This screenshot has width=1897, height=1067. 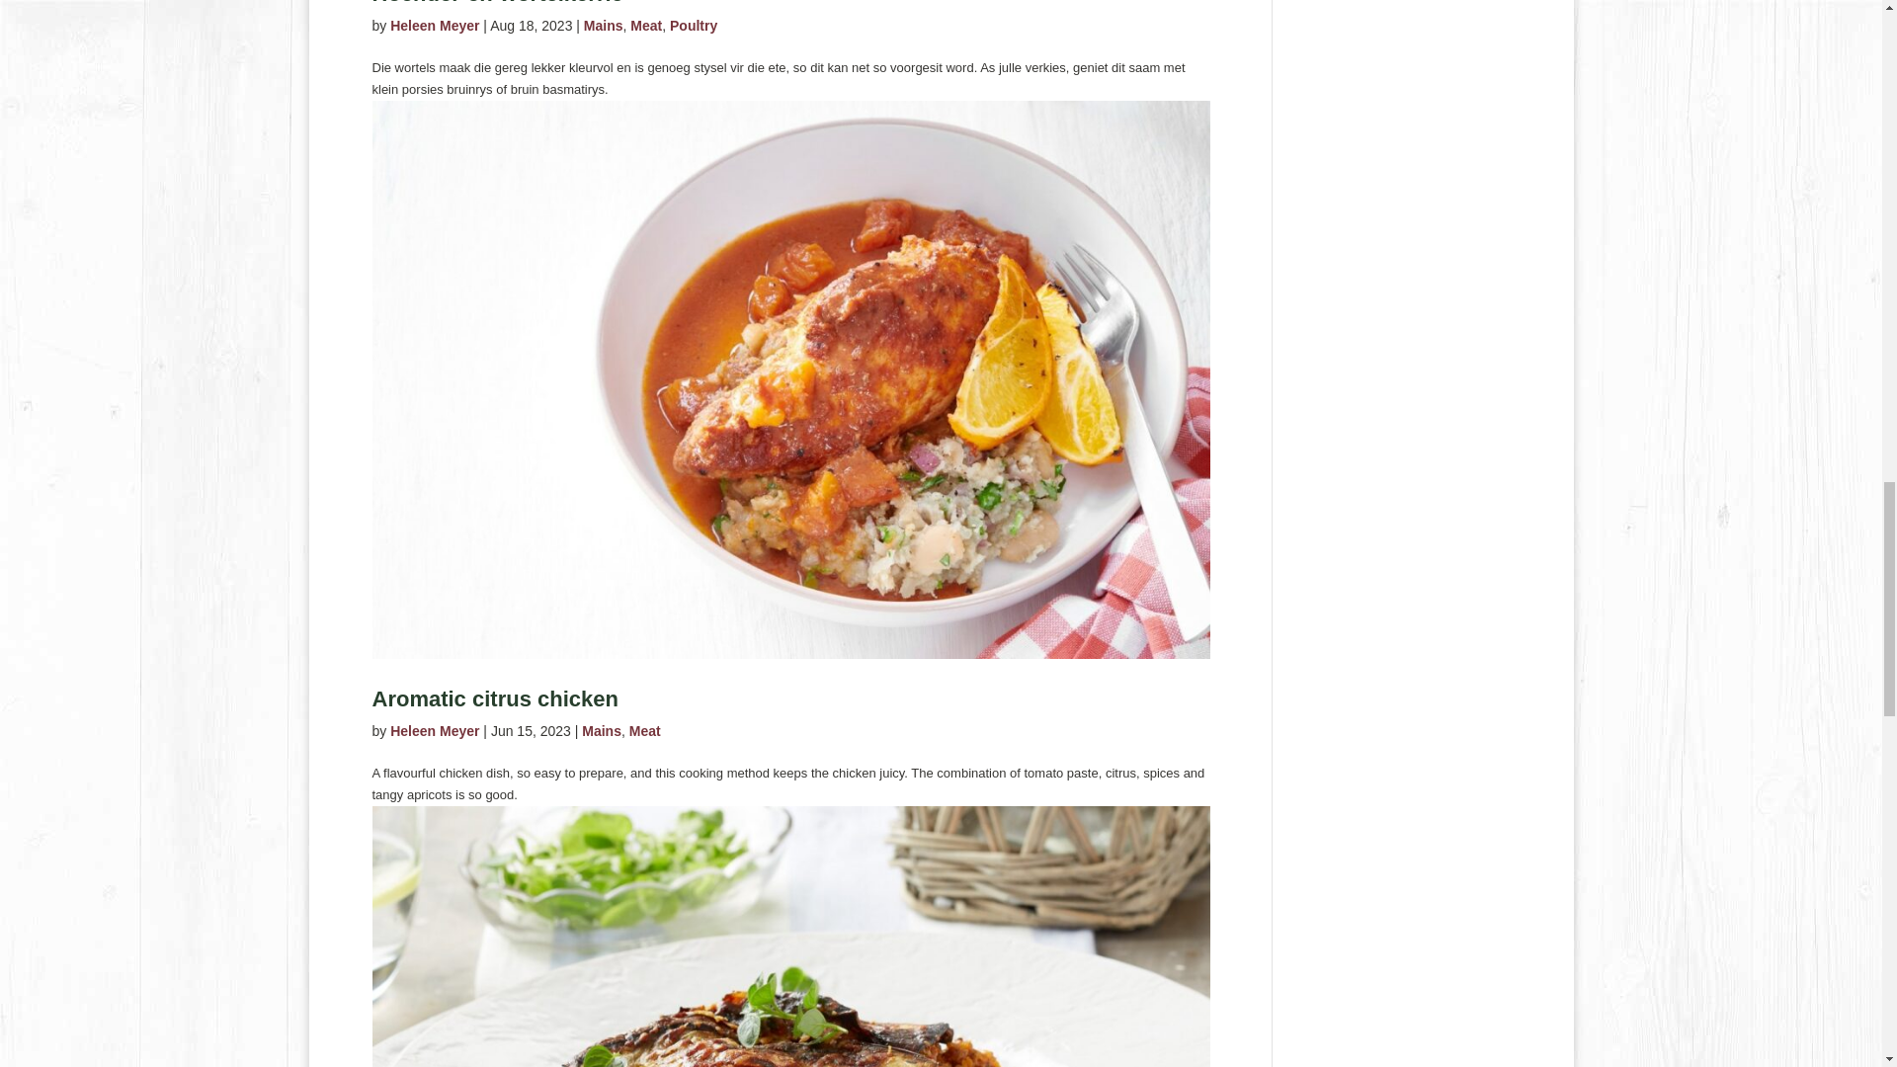 What do you see at coordinates (435, 731) in the screenshot?
I see `Posts by Heleen Meyer` at bounding box center [435, 731].